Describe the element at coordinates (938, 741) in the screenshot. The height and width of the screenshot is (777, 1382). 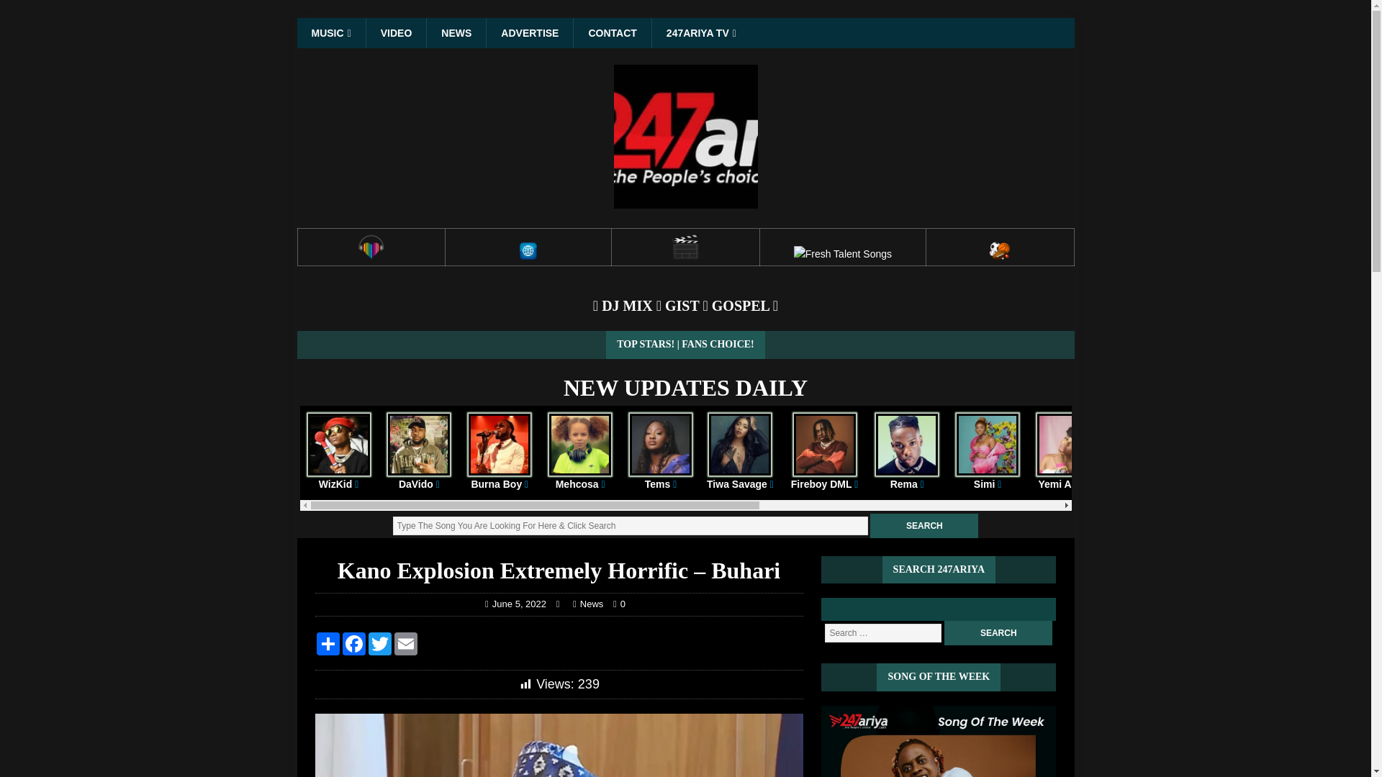
I see `Song Of The Week` at that location.